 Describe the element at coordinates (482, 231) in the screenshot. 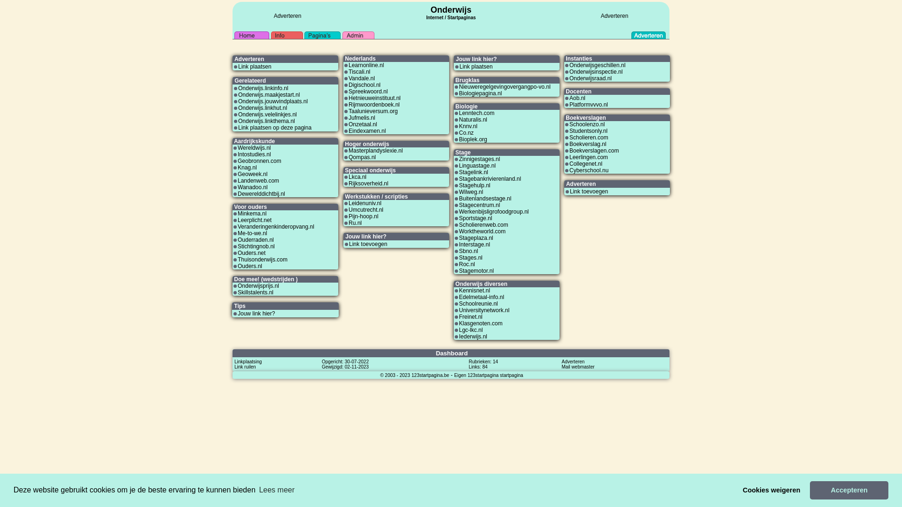

I see `Worktheworld.com` at that location.